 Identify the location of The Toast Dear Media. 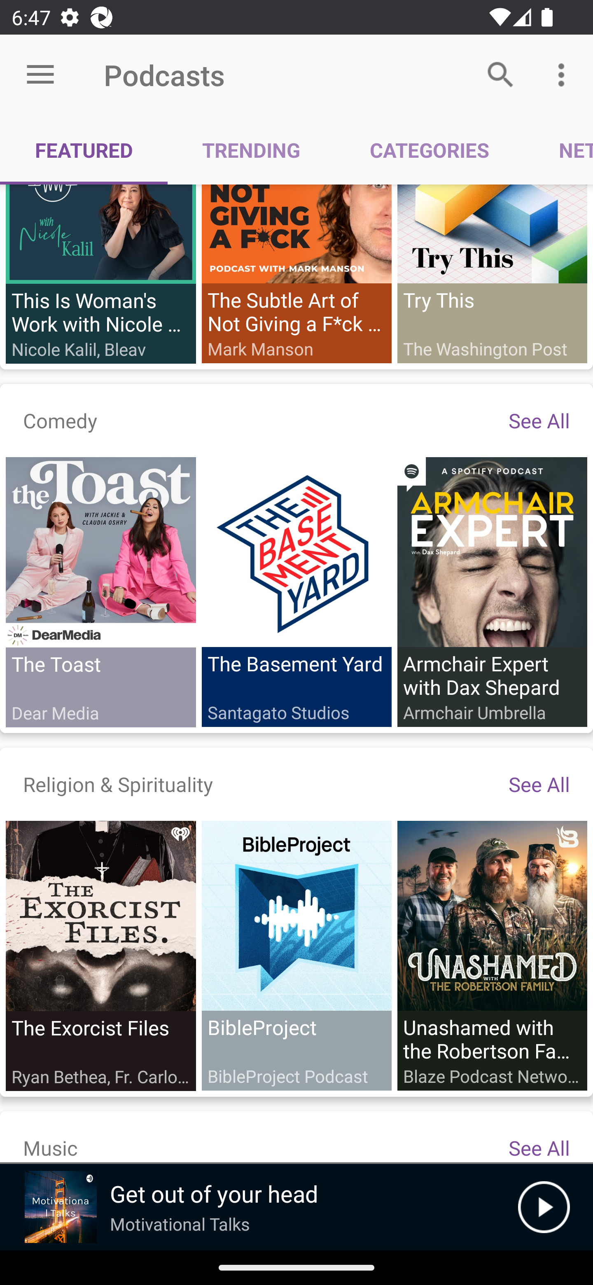
(101, 592).